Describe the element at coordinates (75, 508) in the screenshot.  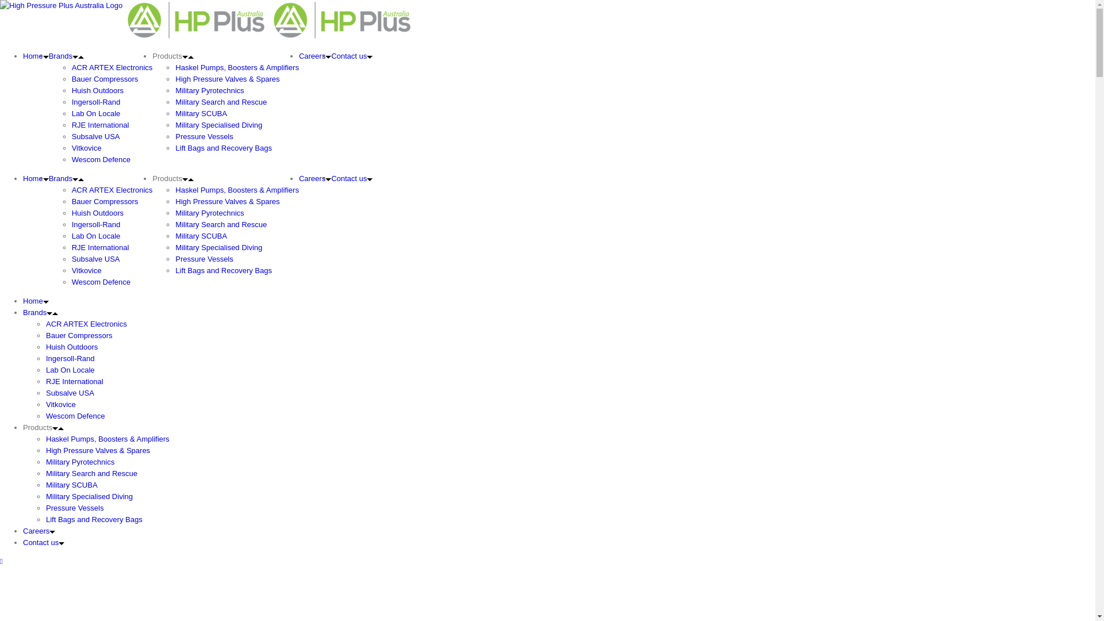
I see `Pressure Vessels` at that location.